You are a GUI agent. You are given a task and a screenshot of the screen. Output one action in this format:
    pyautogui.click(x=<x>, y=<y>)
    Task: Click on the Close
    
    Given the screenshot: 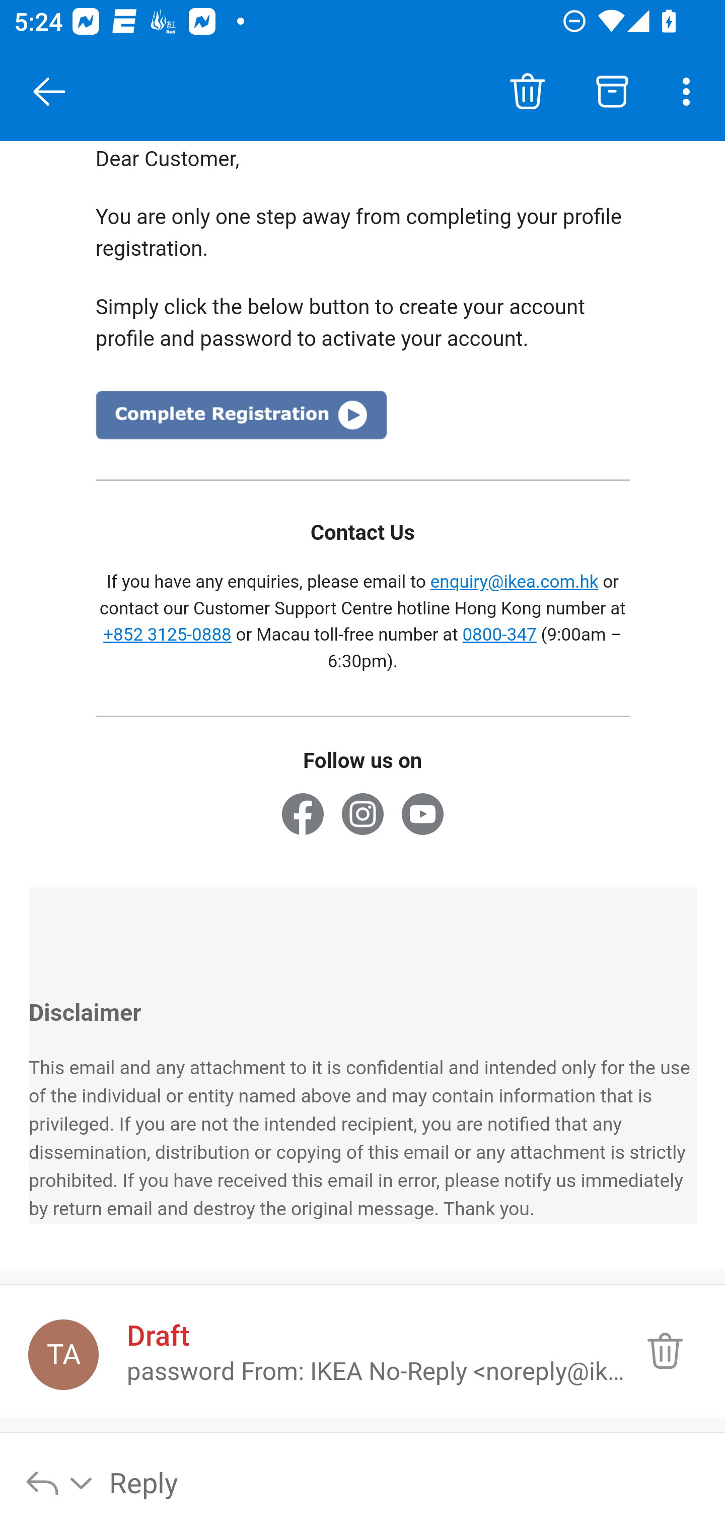 What is the action you would take?
    pyautogui.click(x=49, y=92)
    